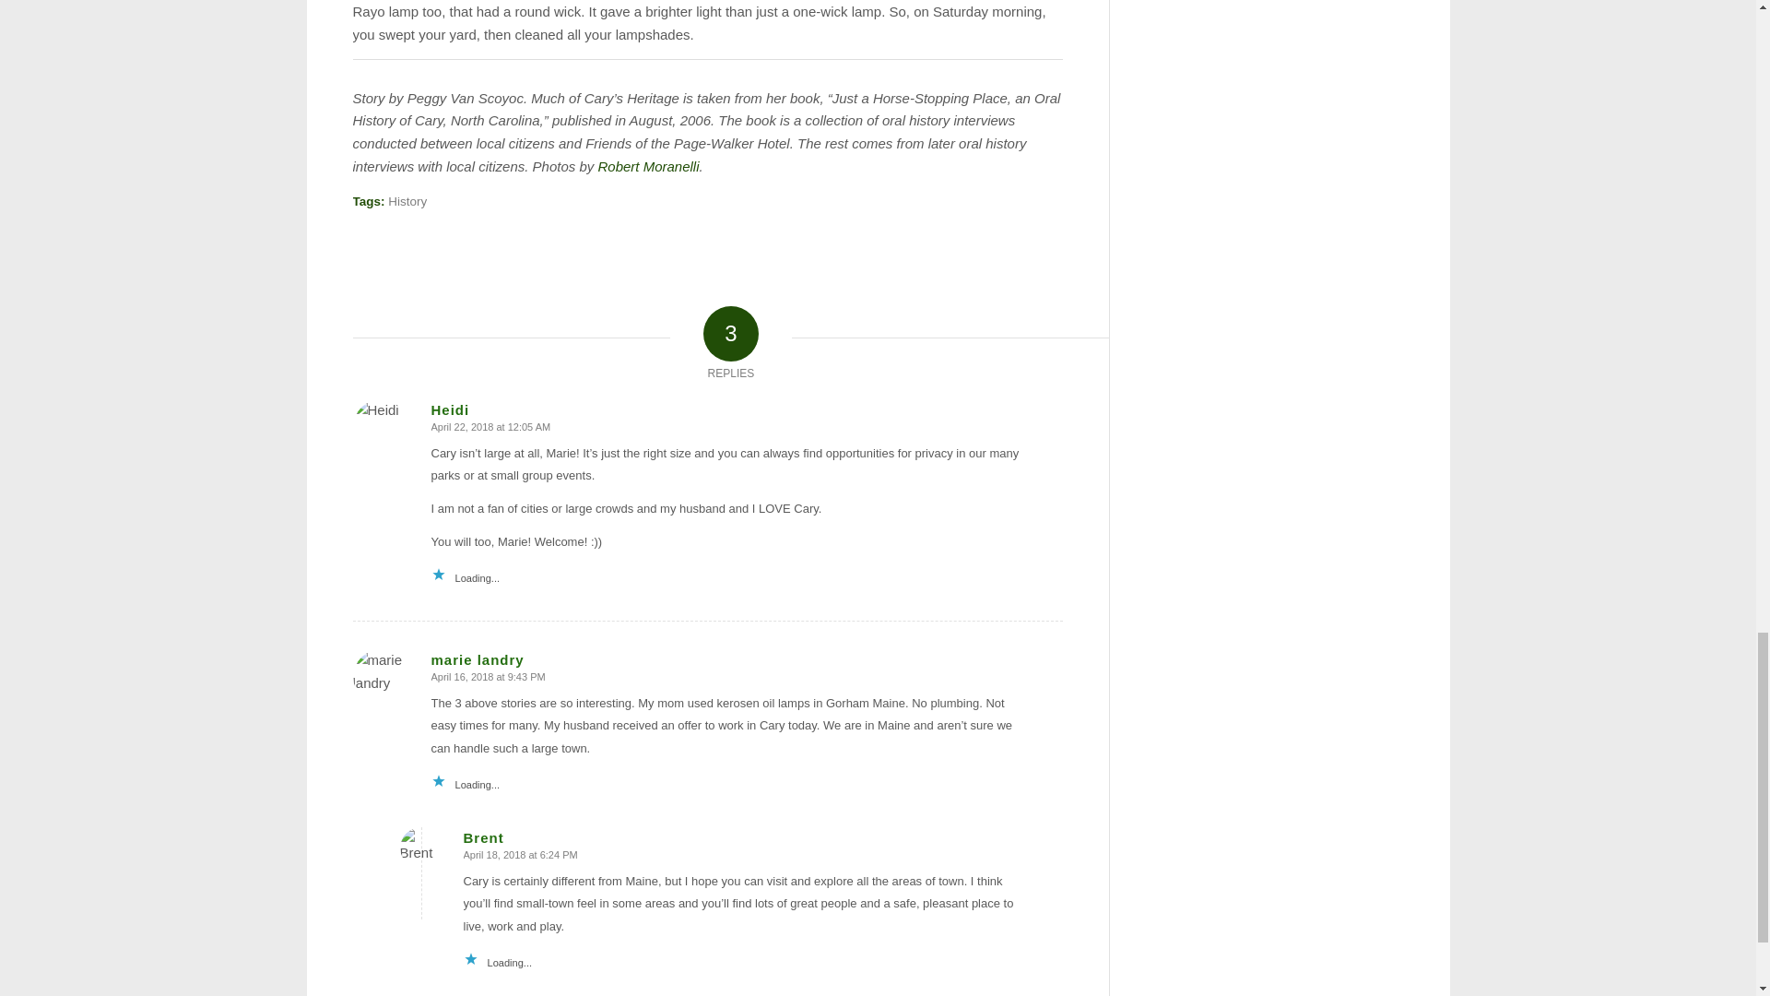 The height and width of the screenshot is (996, 1770). I want to click on History, so click(407, 201).